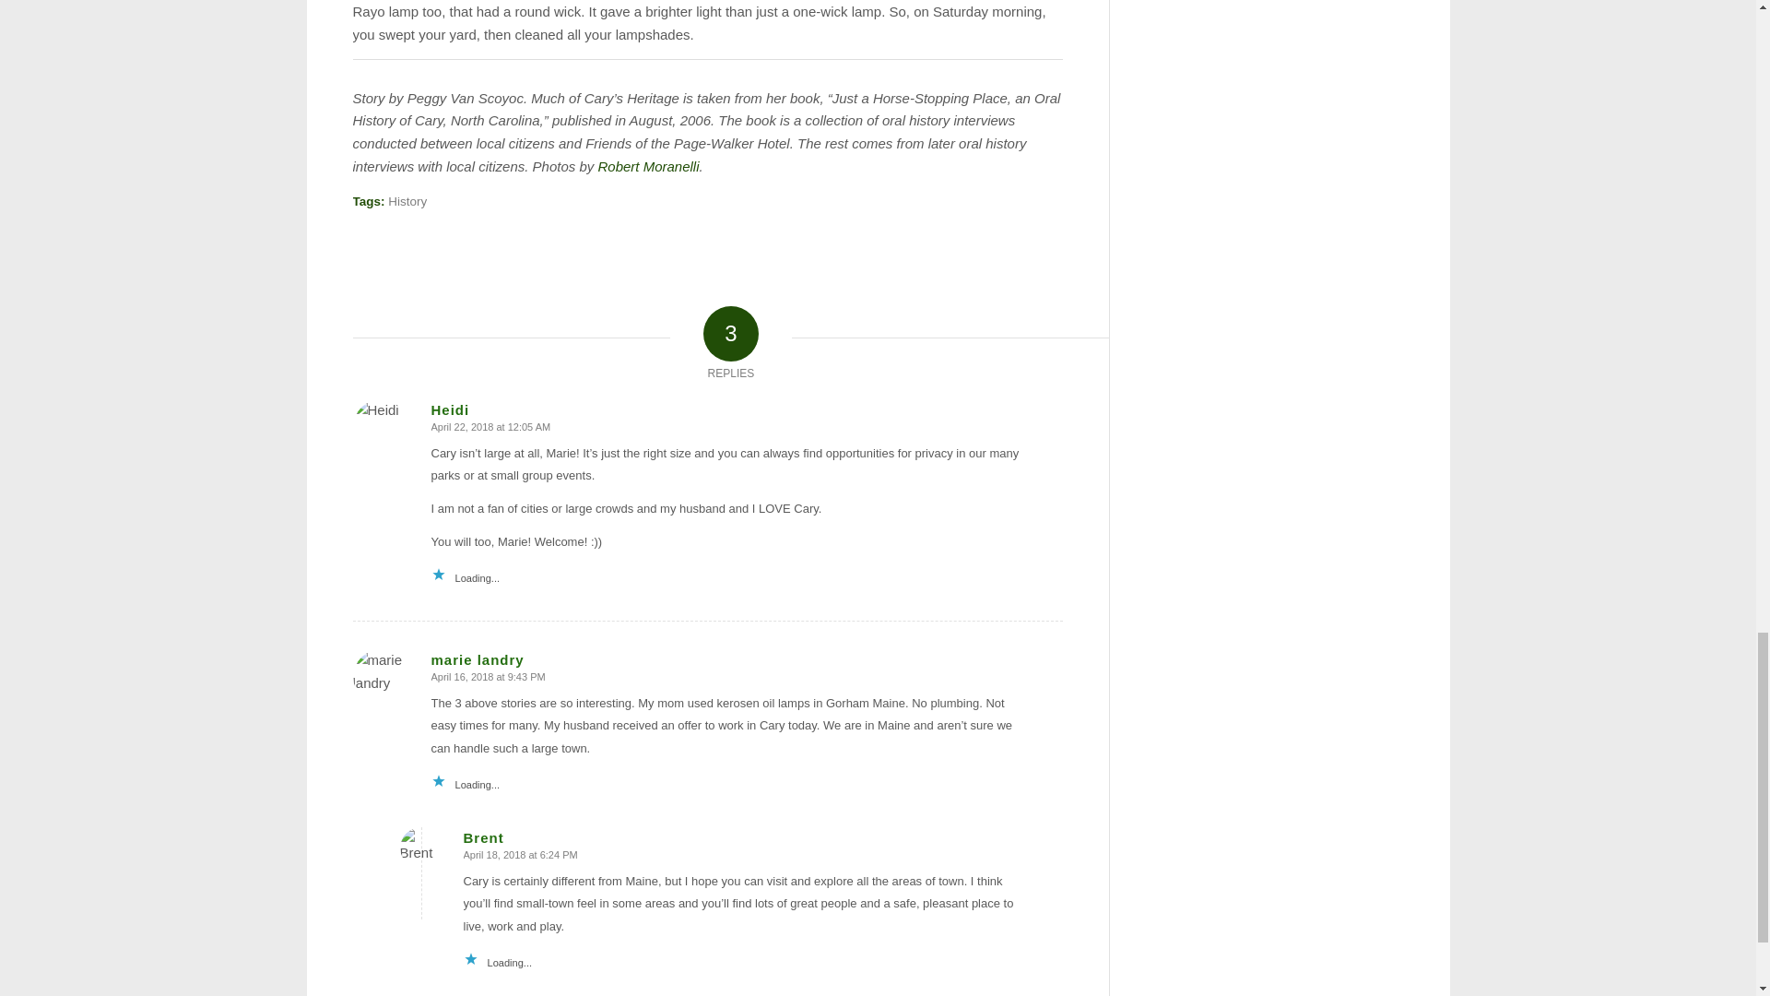 The height and width of the screenshot is (996, 1770). I want to click on History, so click(407, 201).